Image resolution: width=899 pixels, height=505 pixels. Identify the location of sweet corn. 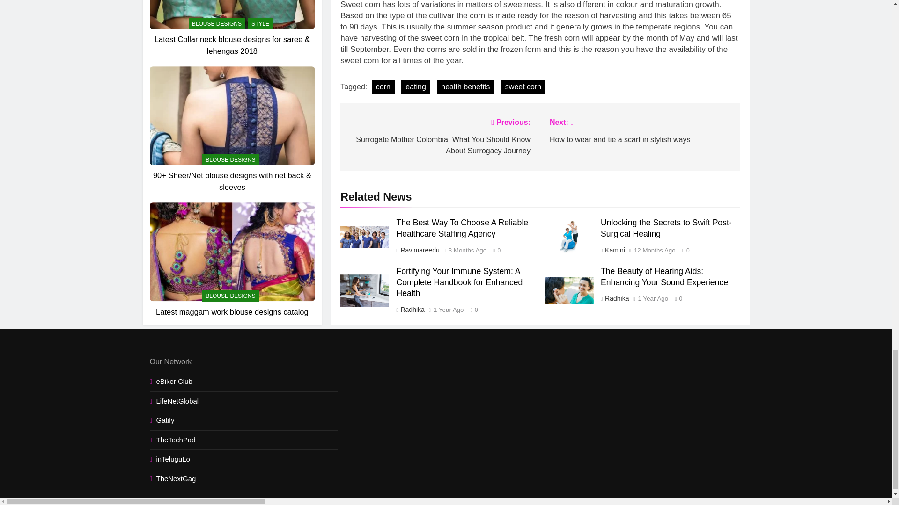
(523, 87).